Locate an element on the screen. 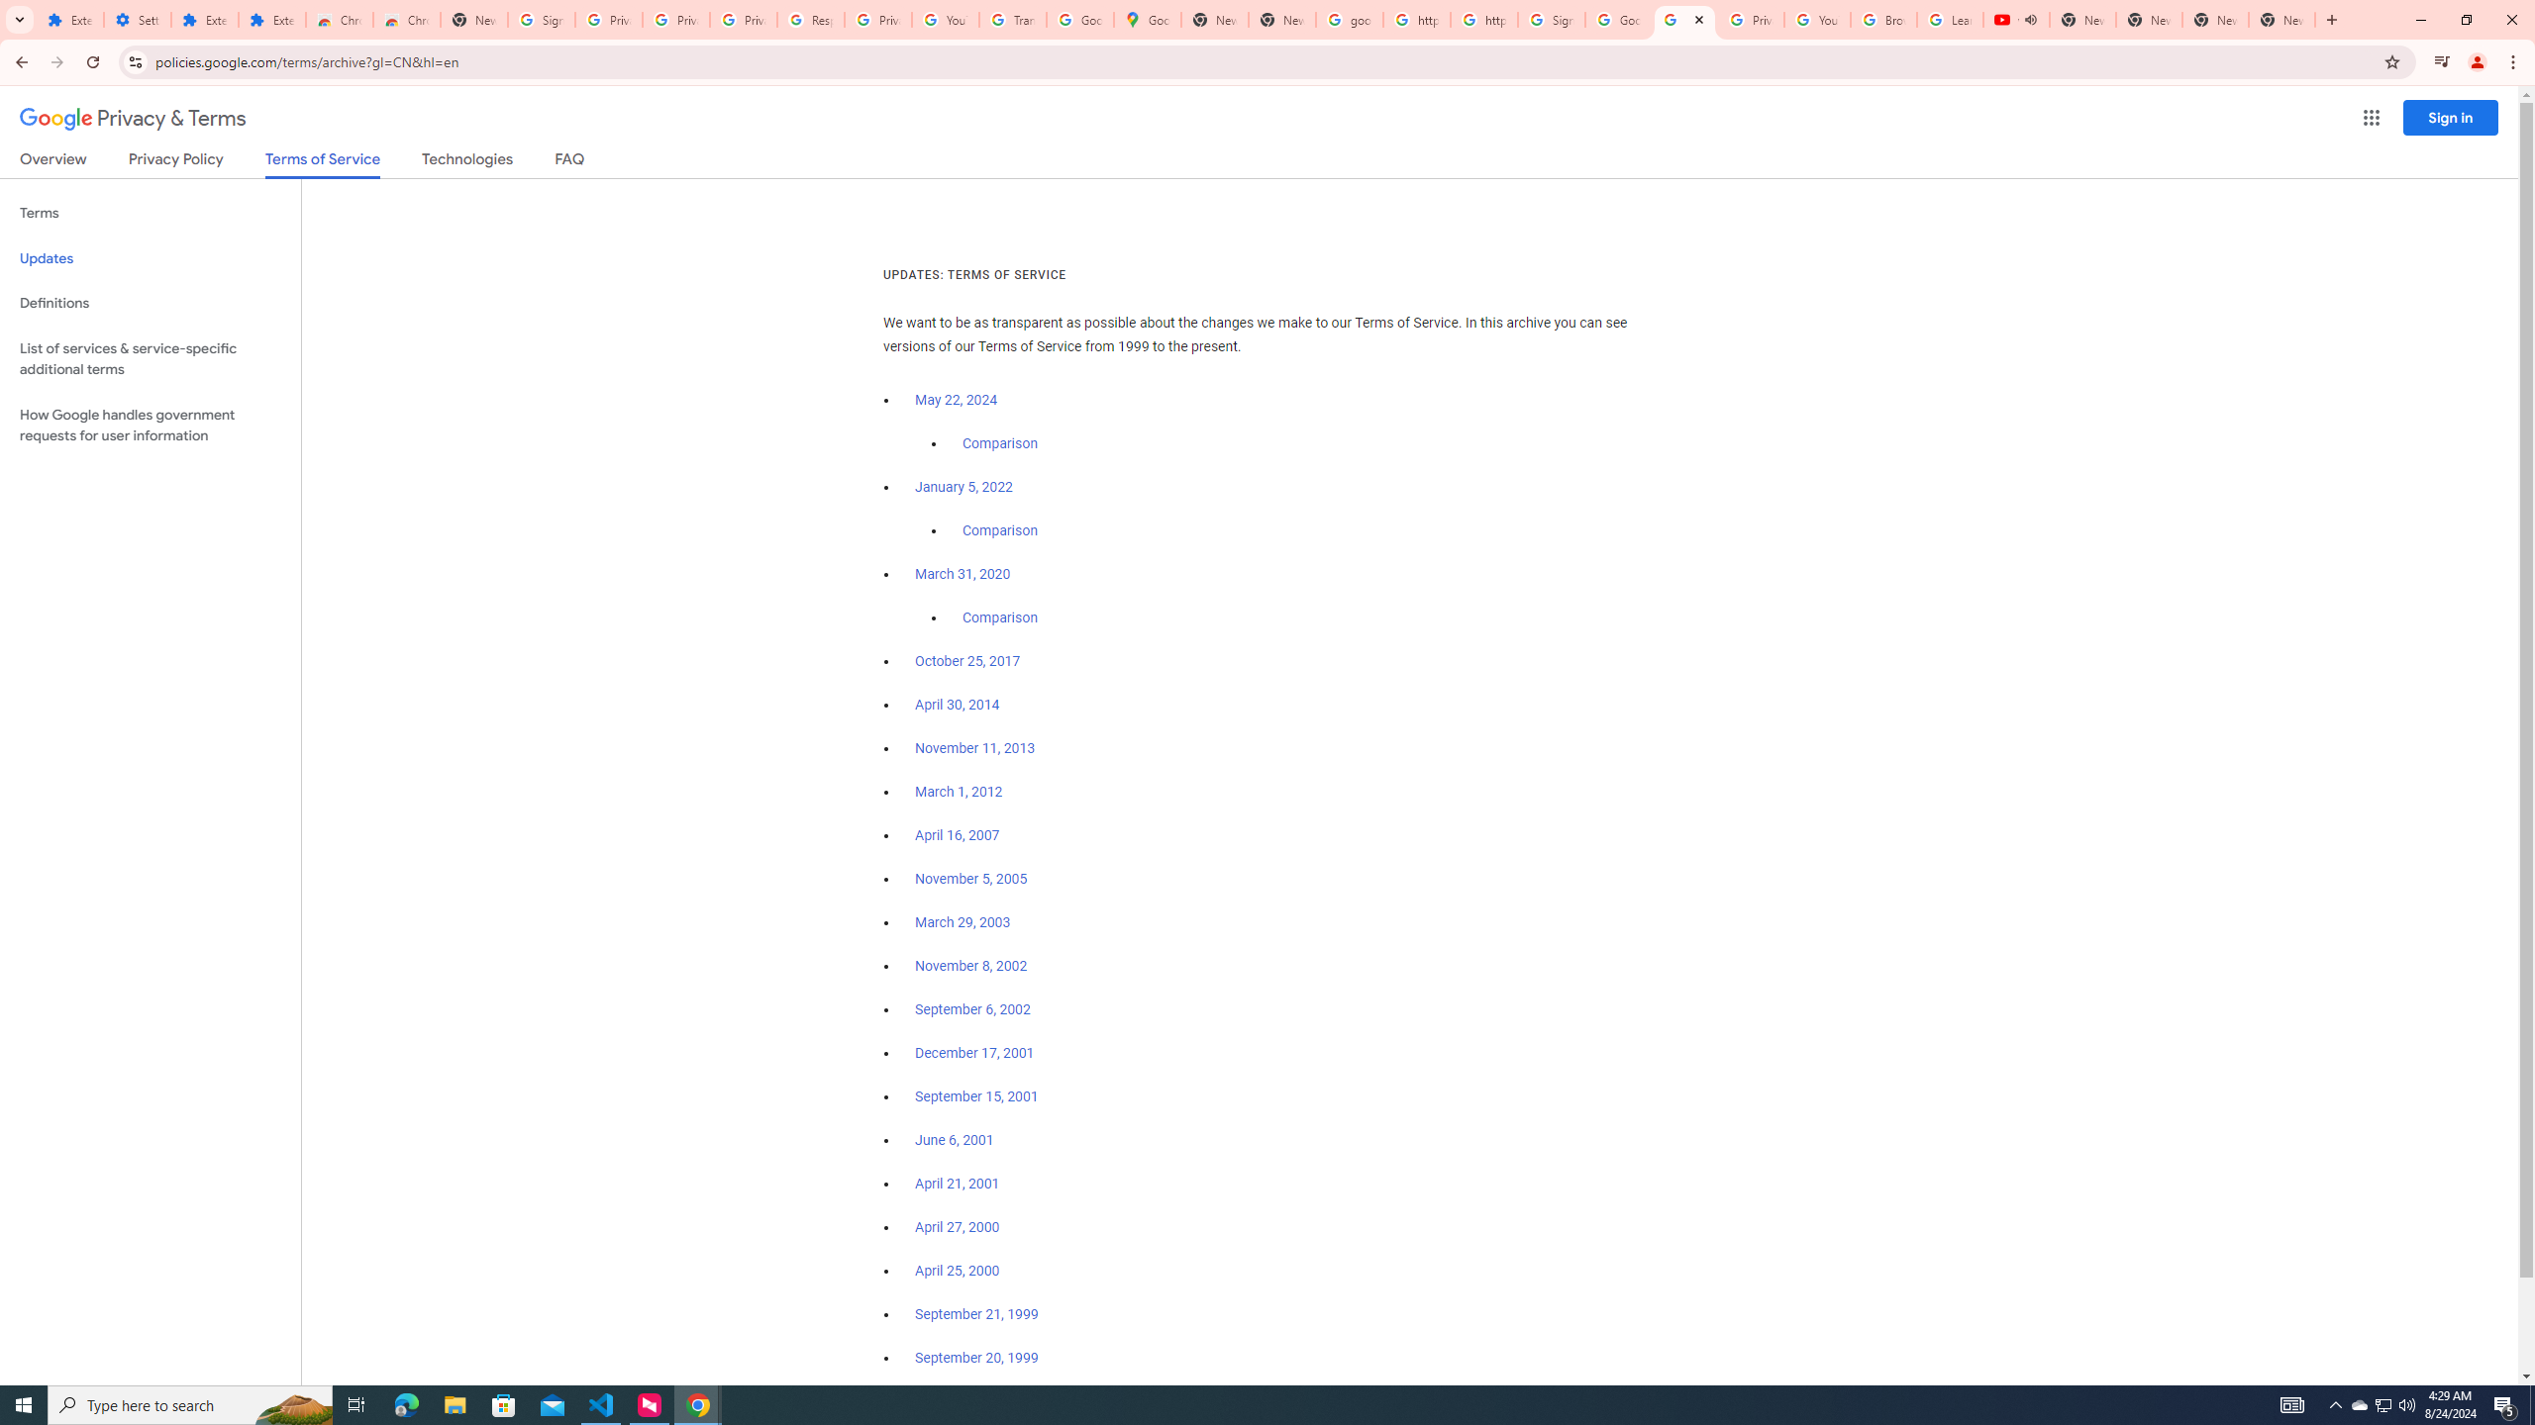  April 27, 2000 is located at coordinates (959, 1227).